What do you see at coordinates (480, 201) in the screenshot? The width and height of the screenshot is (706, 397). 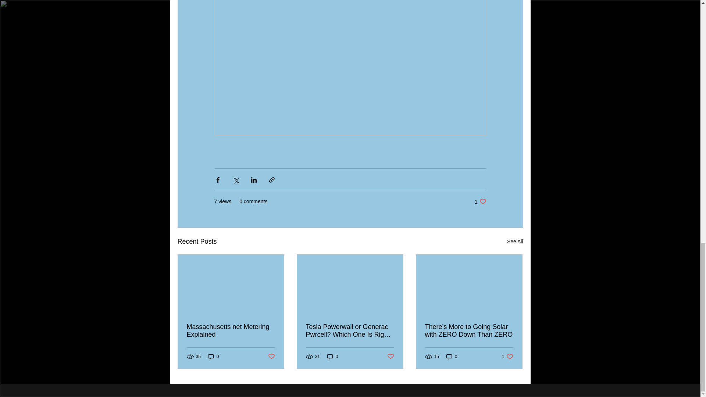 I see `0` at bounding box center [480, 201].